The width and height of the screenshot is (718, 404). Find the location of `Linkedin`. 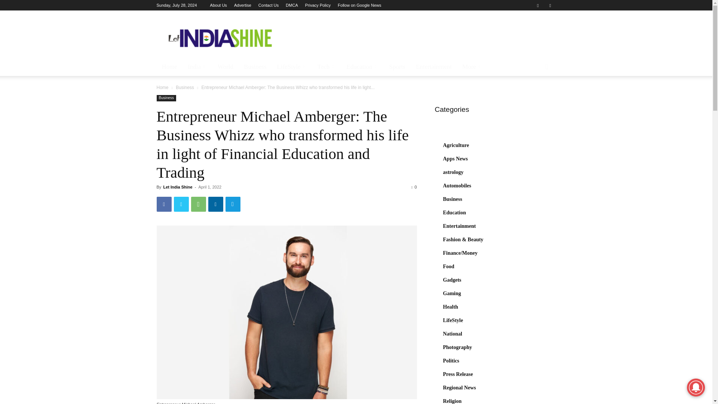

Linkedin is located at coordinates (215, 204).